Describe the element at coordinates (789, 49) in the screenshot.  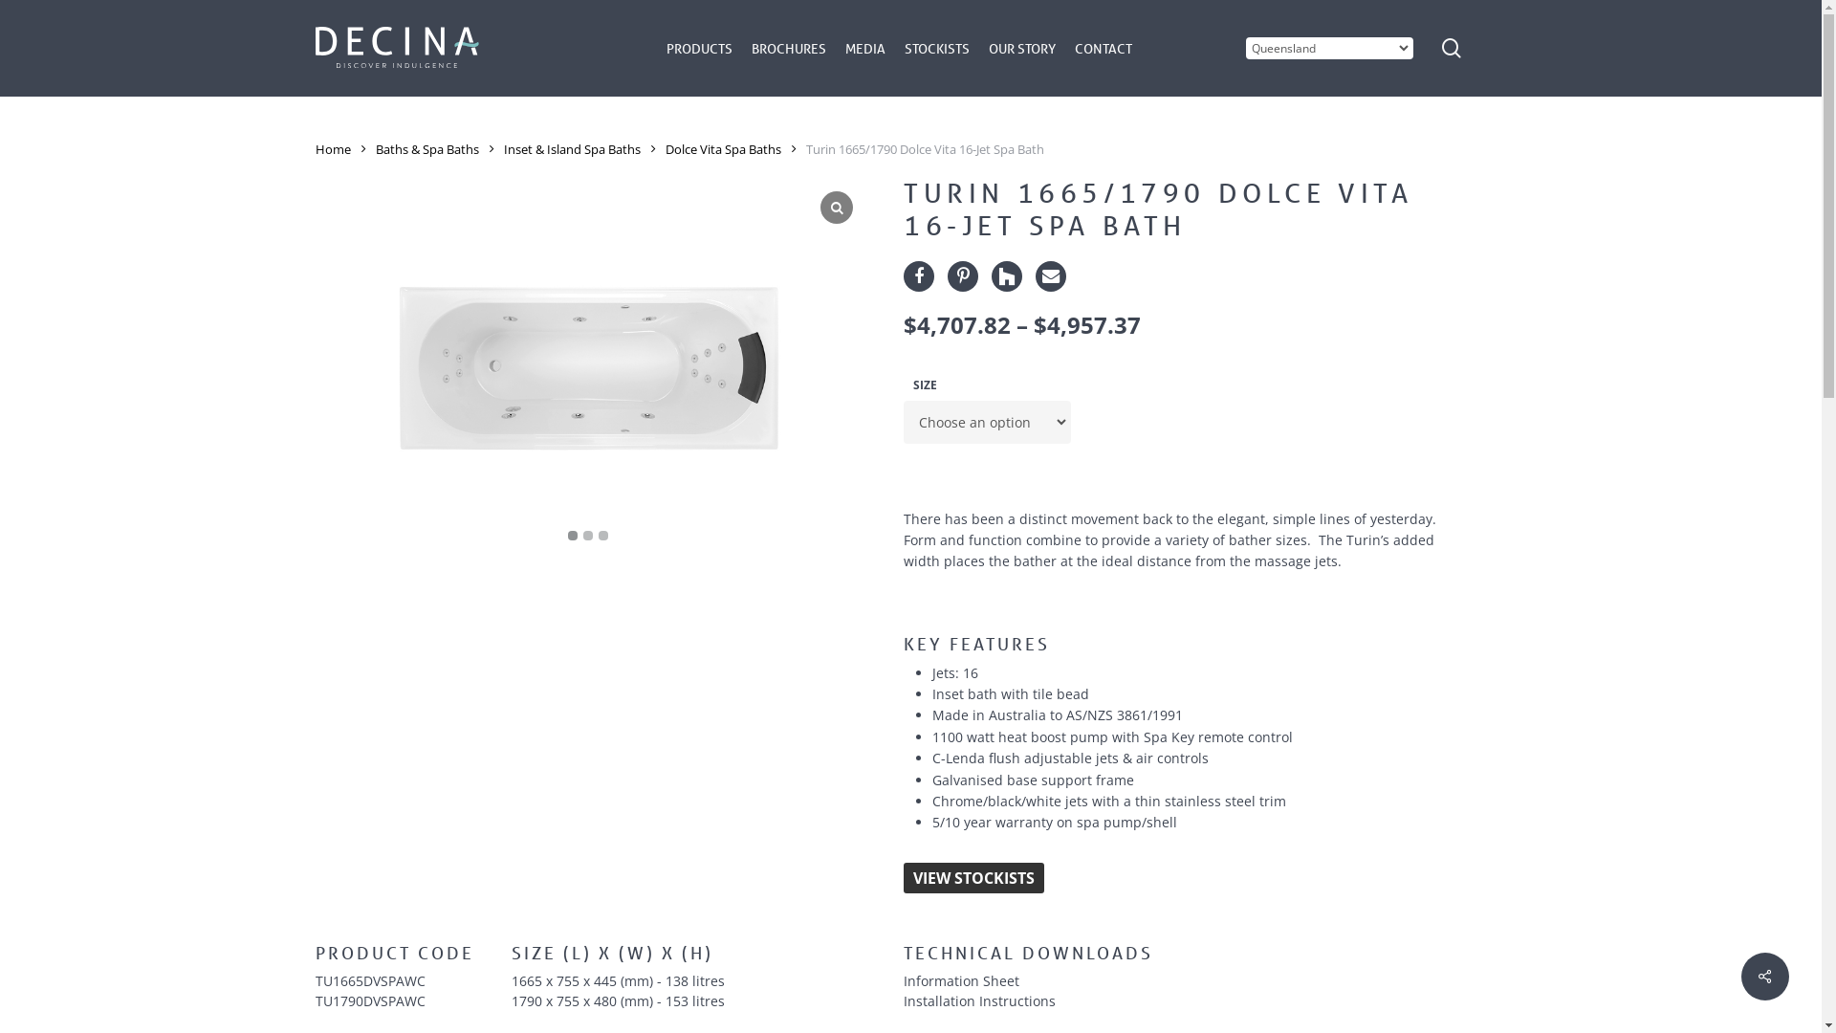
I see `BROCHURES` at that location.